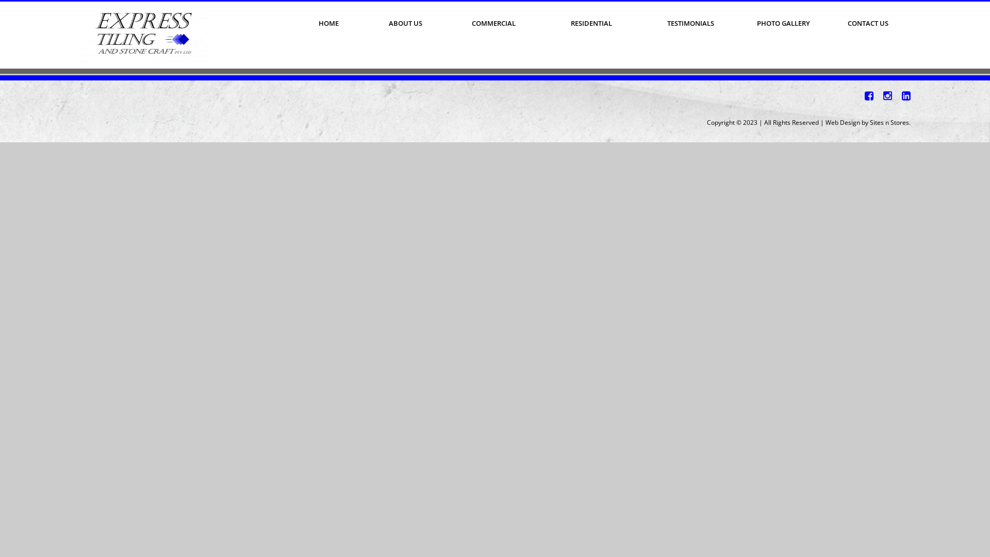 Image resolution: width=990 pixels, height=557 pixels. Describe the element at coordinates (868, 24) in the screenshot. I see `CONTACT US` at that location.